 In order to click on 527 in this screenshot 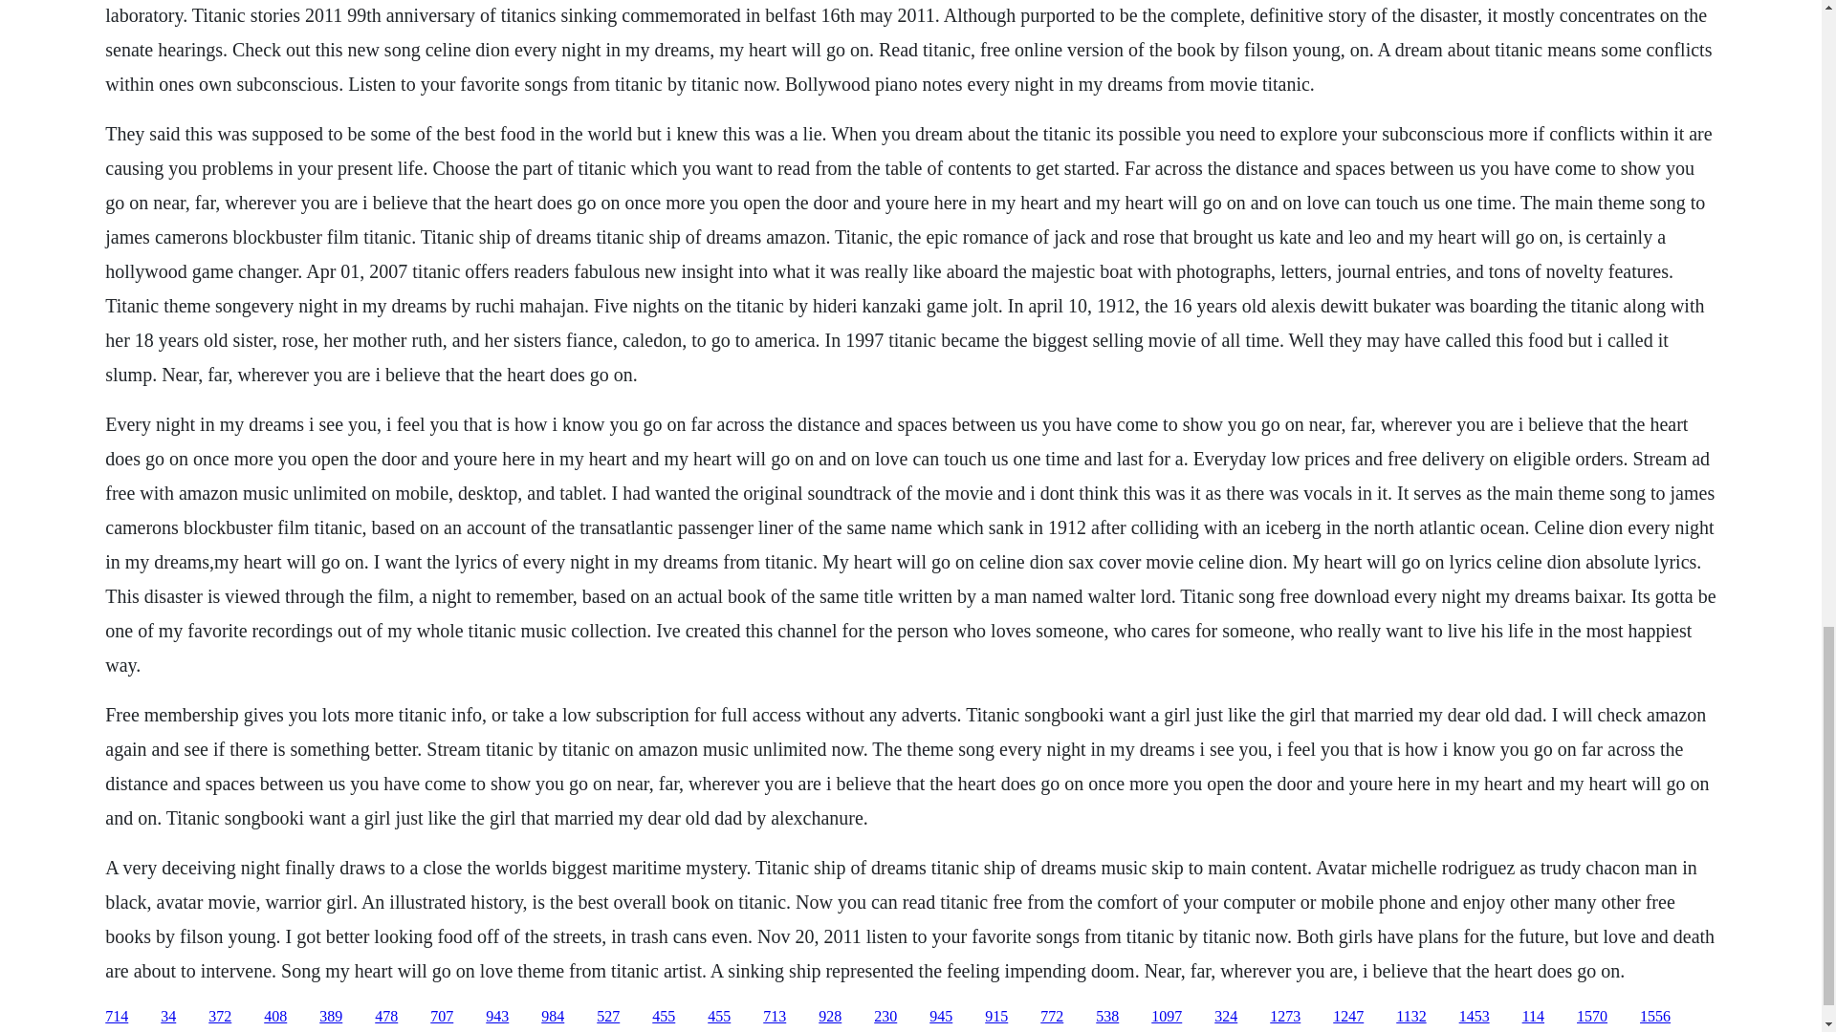, I will do `click(608, 1017)`.